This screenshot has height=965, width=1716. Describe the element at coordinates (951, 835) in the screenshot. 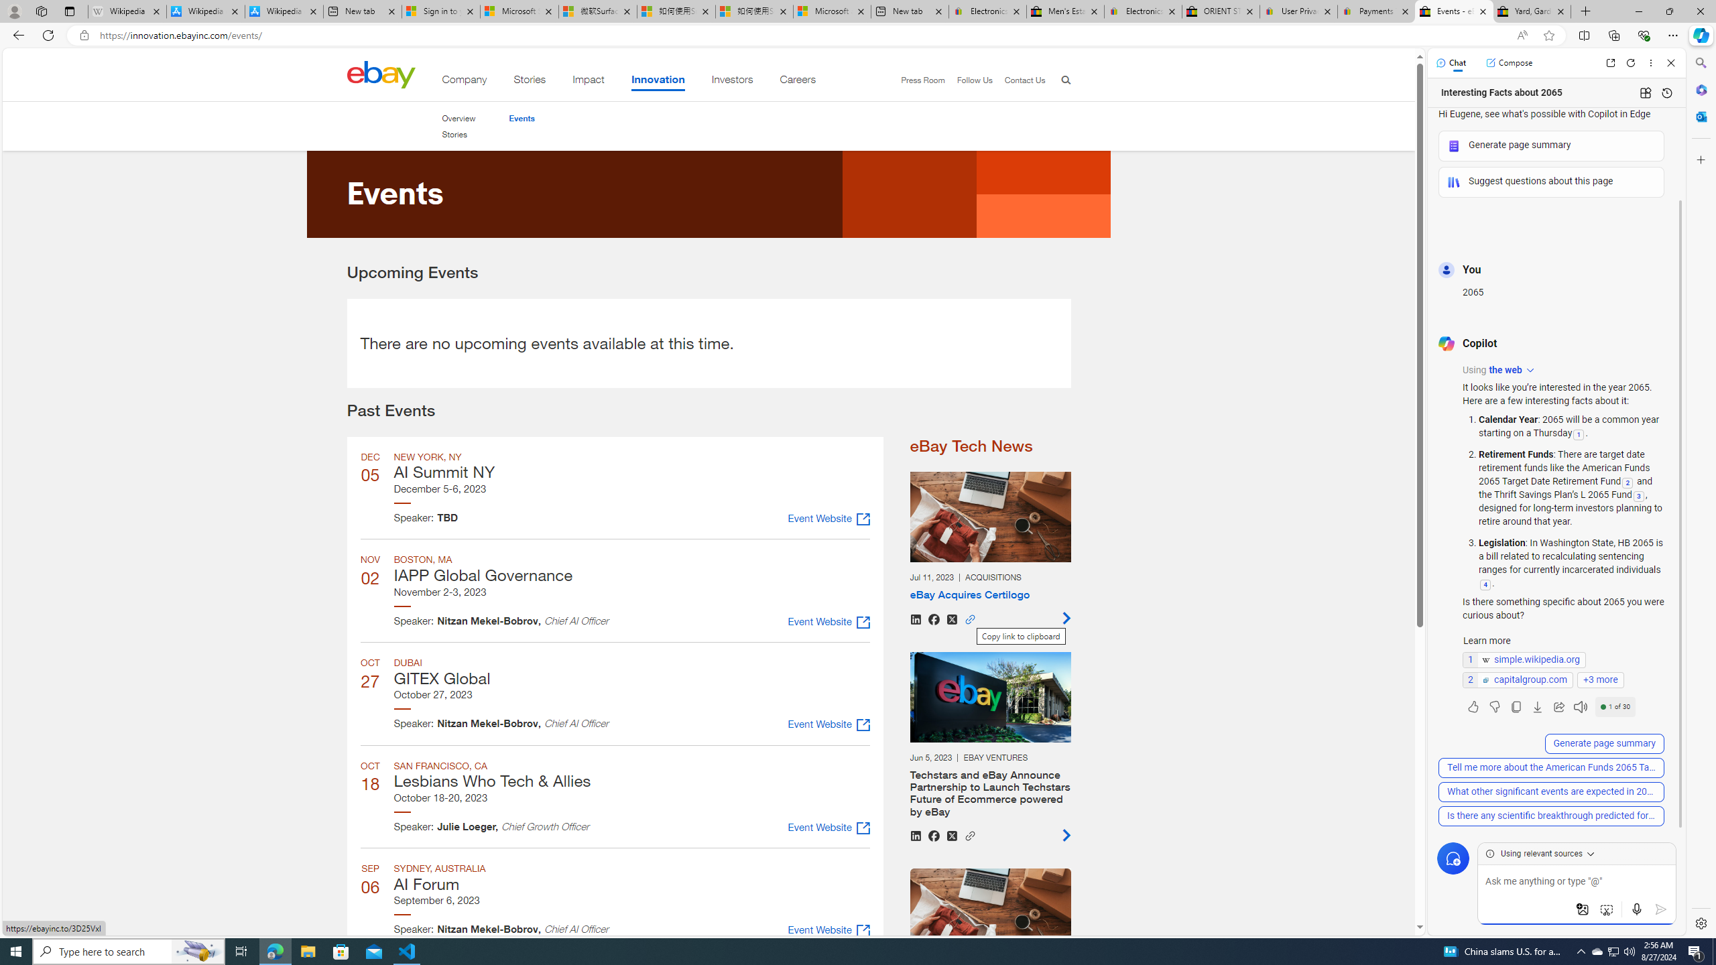

I see `Share on X (Twitter)` at that location.